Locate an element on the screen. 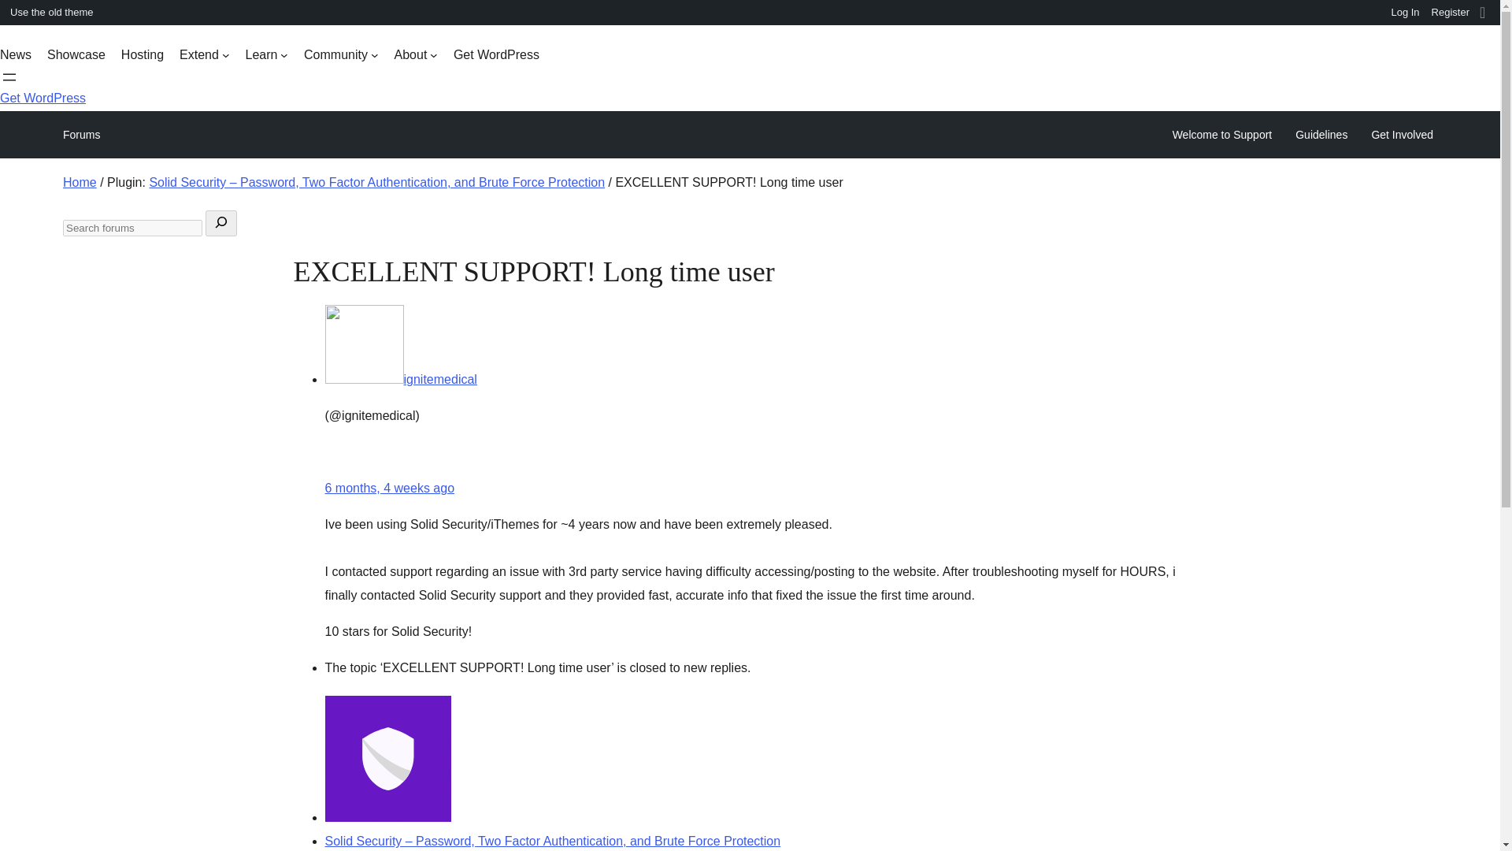  Hosting is located at coordinates (142, 55).